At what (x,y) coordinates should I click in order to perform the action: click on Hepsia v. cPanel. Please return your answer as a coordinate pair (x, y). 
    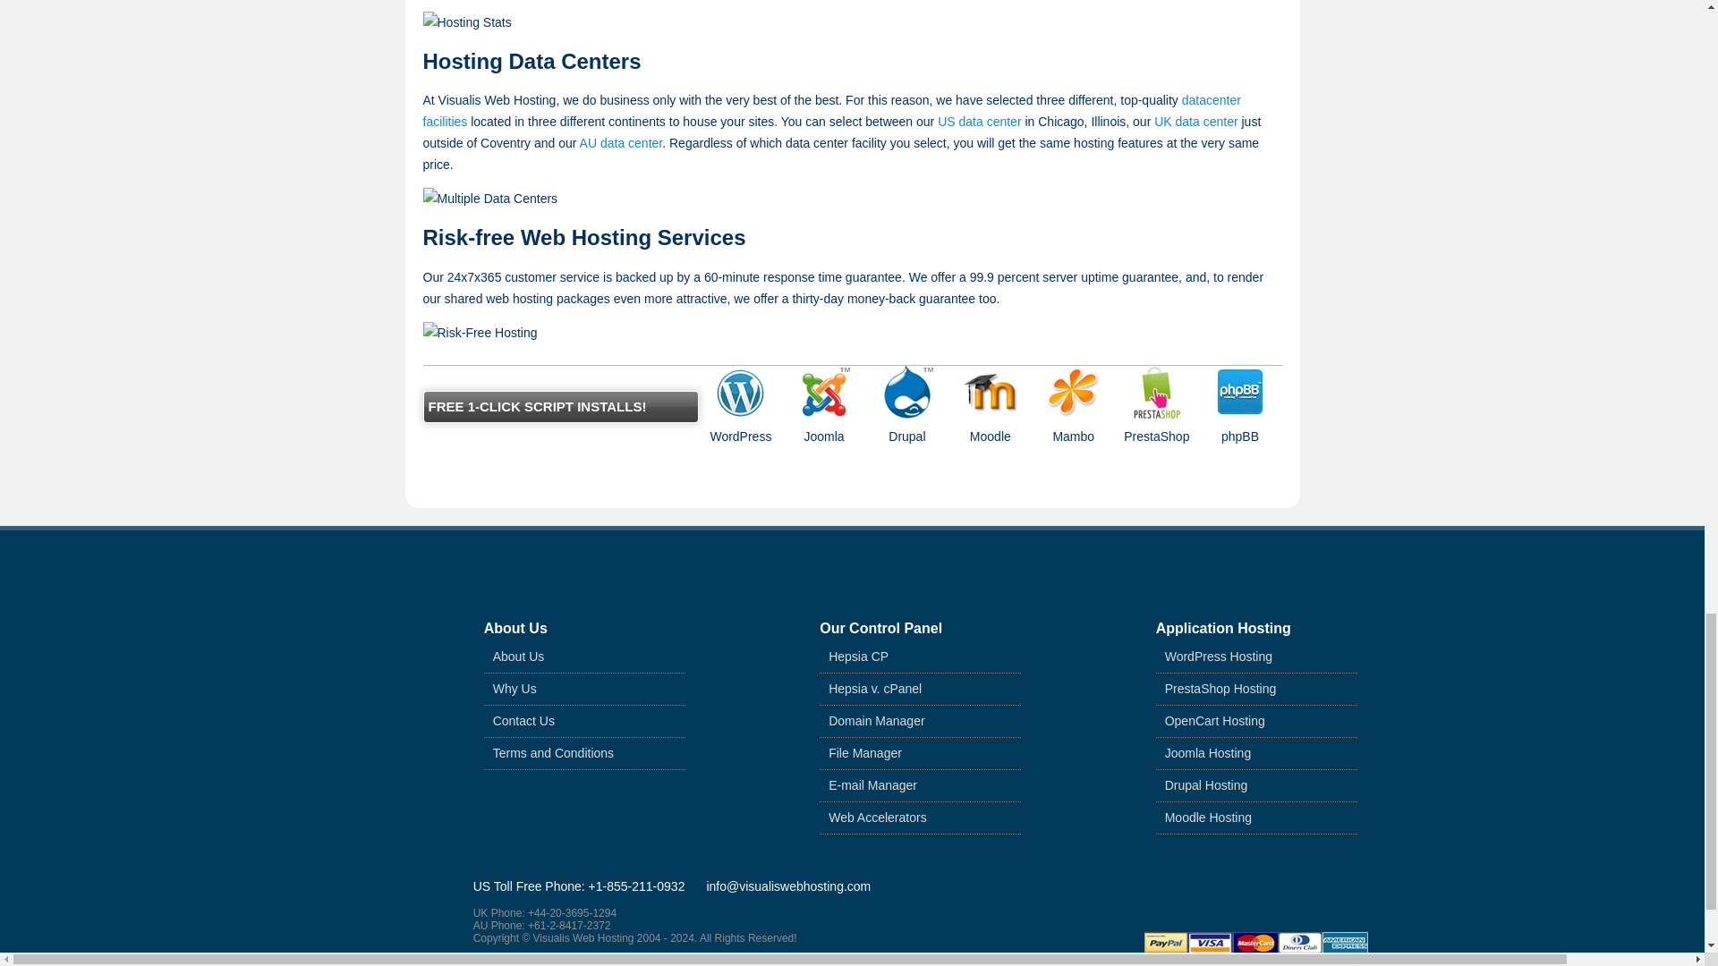
    Looking at the image, I should click on (874, 688).